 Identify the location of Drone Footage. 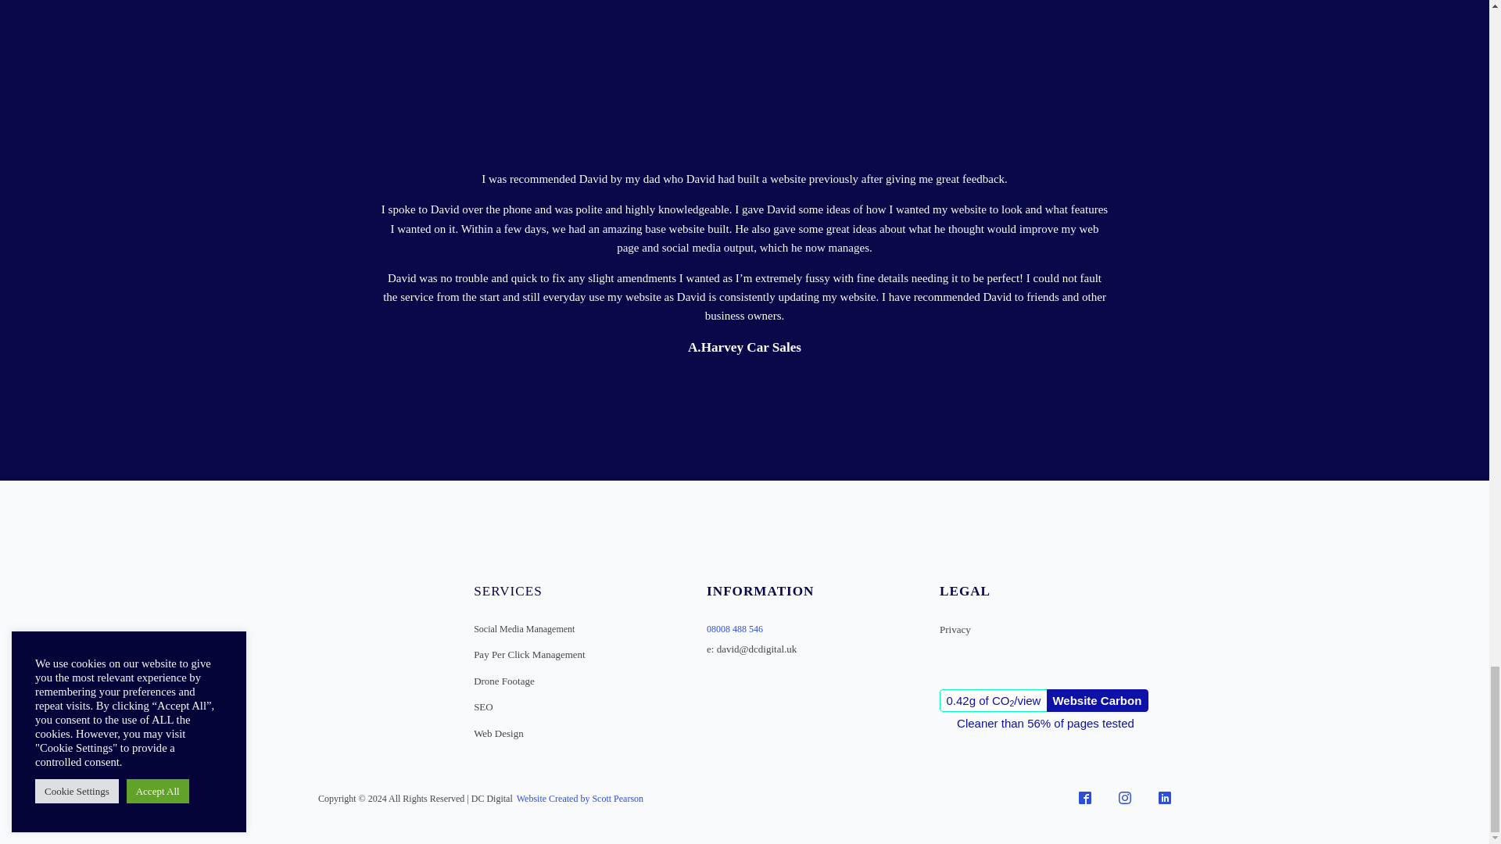
(503, 681).